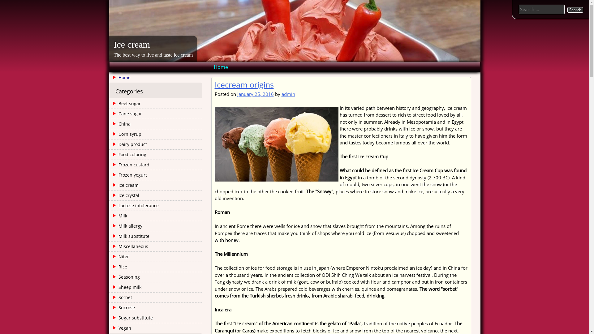  Describe the element at coordinates (128, 155) in the screenshot. I see `Food coloring` at that location.